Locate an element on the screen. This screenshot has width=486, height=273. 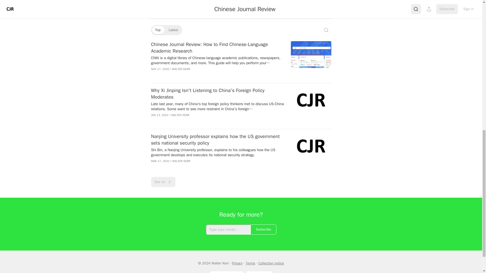
Collection notice is located at coordinates (271, 263).